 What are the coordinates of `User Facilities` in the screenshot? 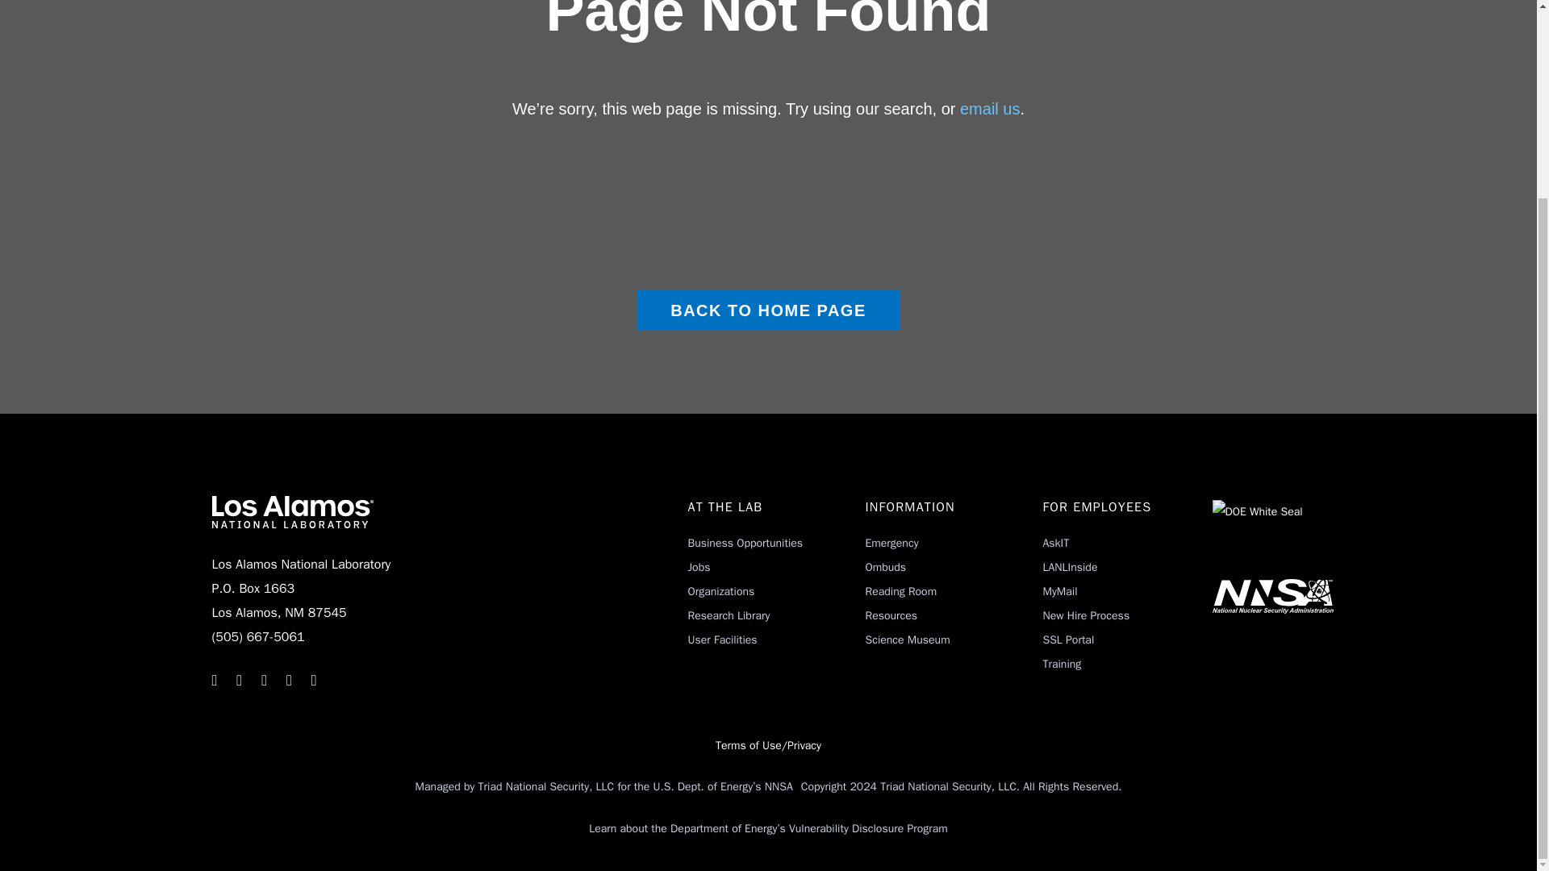 It's located at (722, 640).